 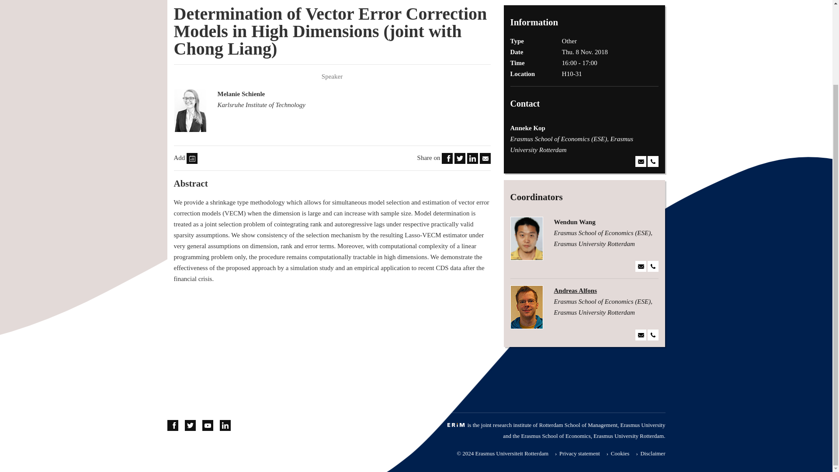 I want to click on Email, so click(x=485, y=158).